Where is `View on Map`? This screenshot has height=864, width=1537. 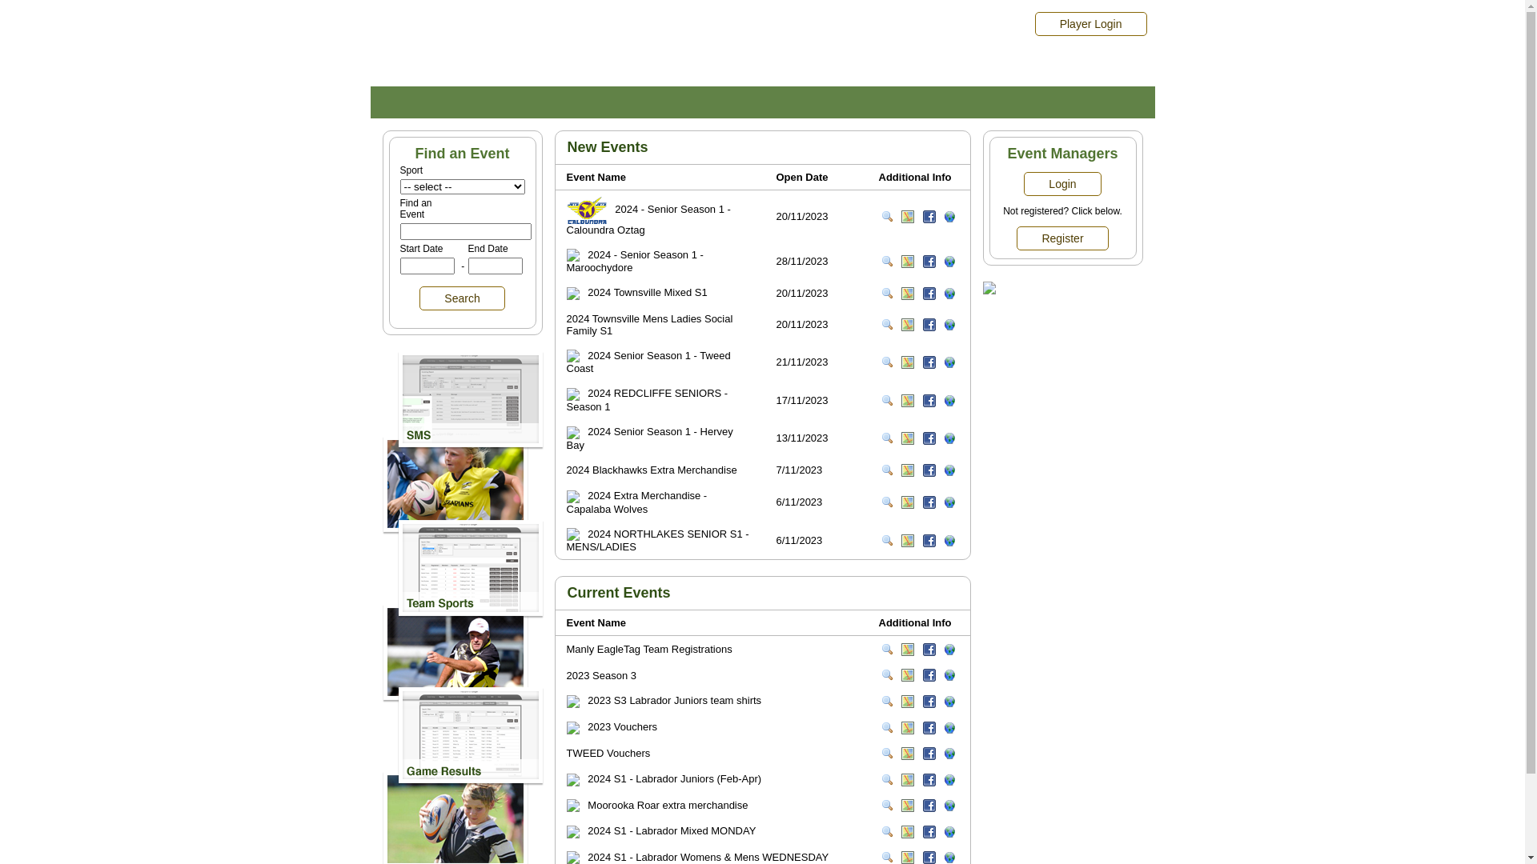 View on Map is located at coordinates (908, 780).